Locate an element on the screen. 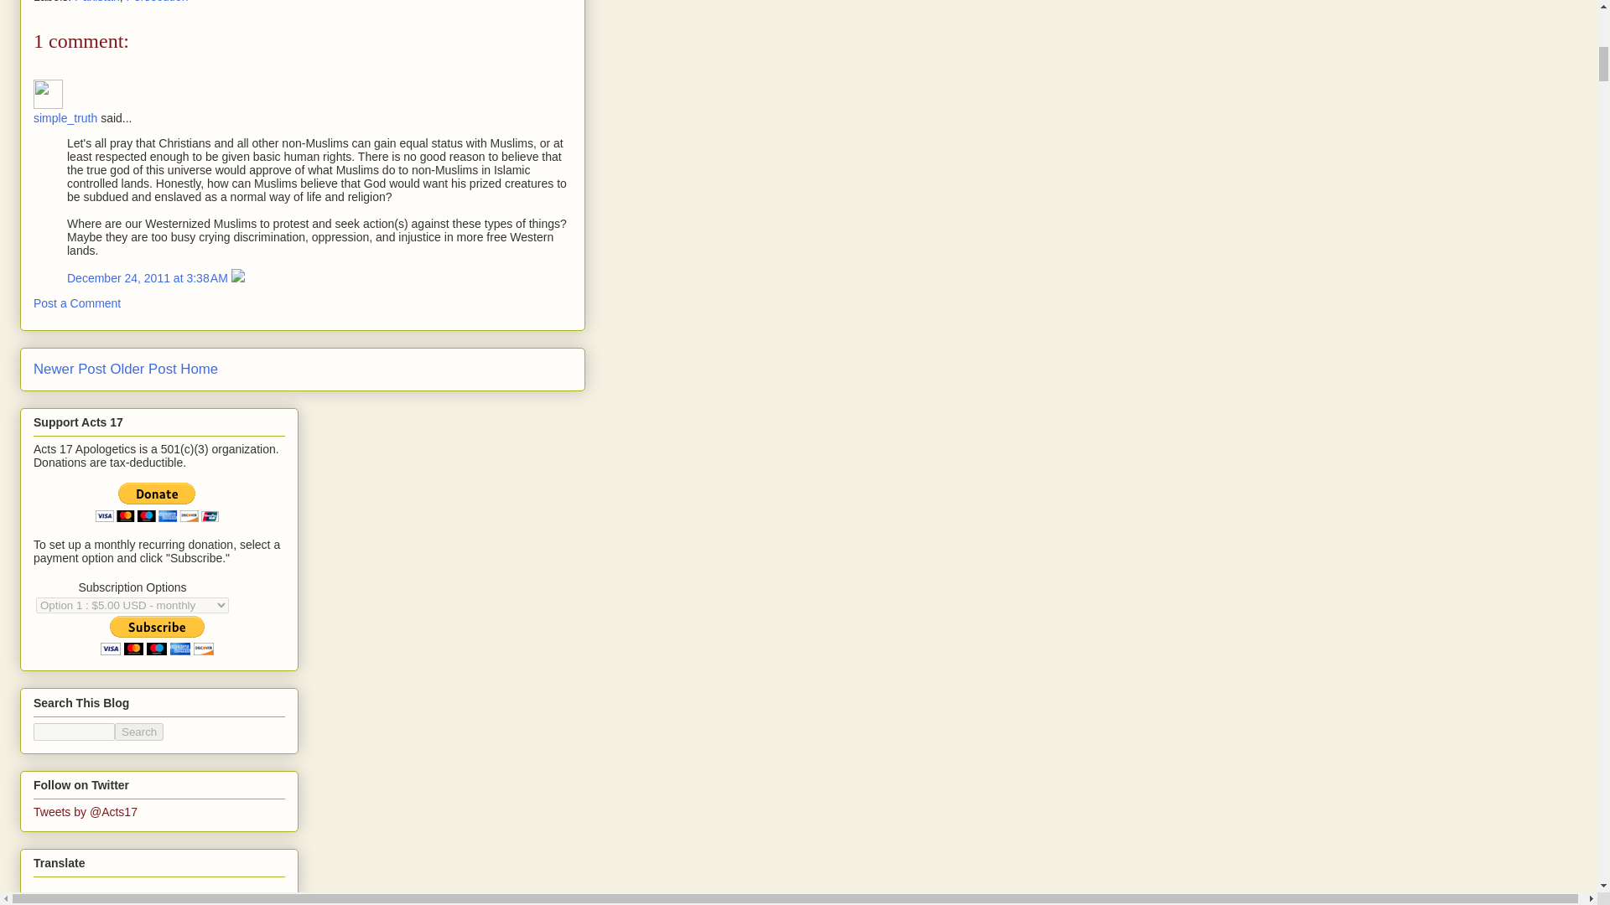 The width and height of the screenshot is (1610, 905). search is located at coordinates (74, 731).